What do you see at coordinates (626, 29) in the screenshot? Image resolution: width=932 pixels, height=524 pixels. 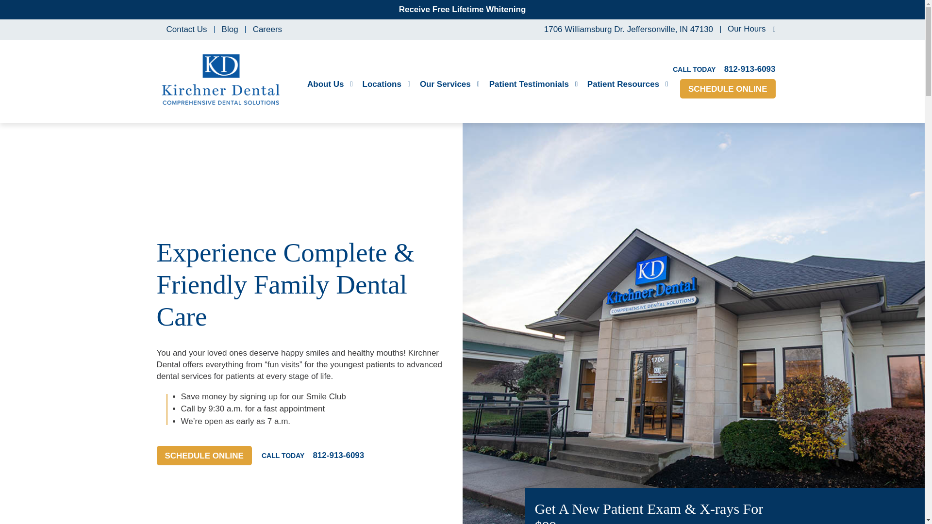 I see `1706 Williamsburg Dr. Jeffersonville, IN 47130` at bounding box center [626, 29].